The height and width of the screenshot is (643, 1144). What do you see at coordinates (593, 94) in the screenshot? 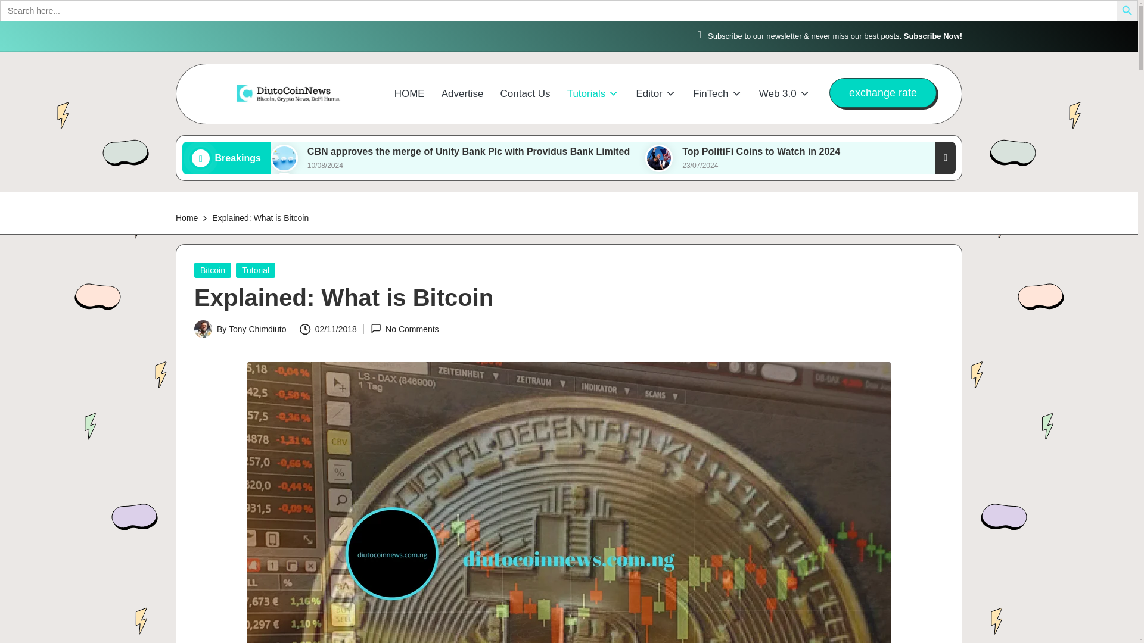
I see `Tutorials` at bounding box center [593, 94].